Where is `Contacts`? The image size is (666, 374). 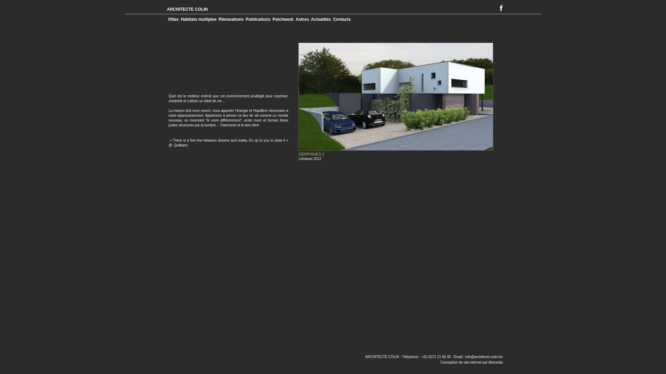
Contacts is located at coordinates (342, 19).